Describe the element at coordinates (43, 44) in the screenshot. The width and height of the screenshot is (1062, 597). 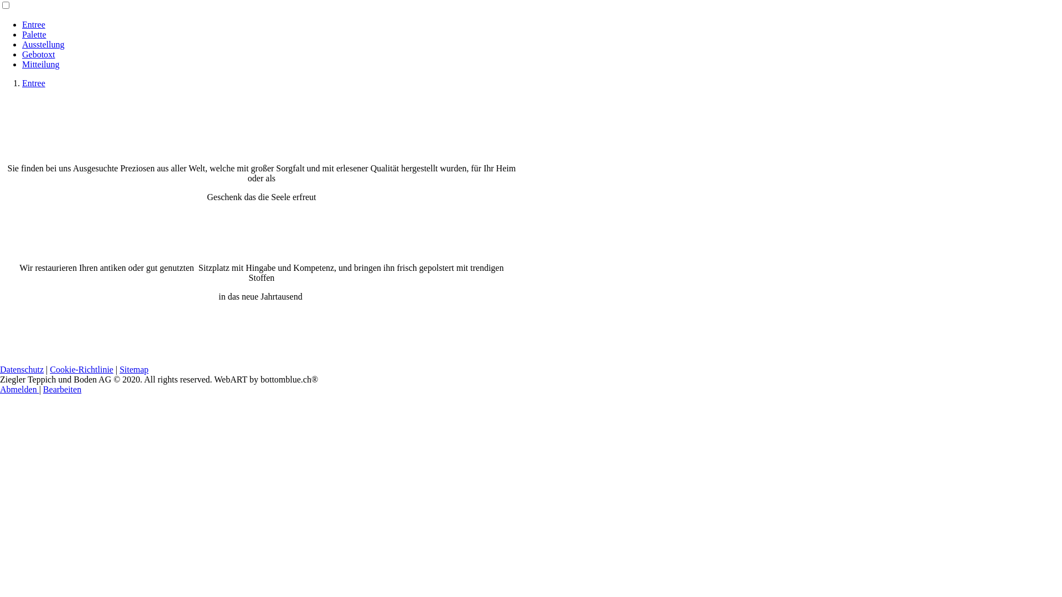
I see `Ausstellung` at that location.